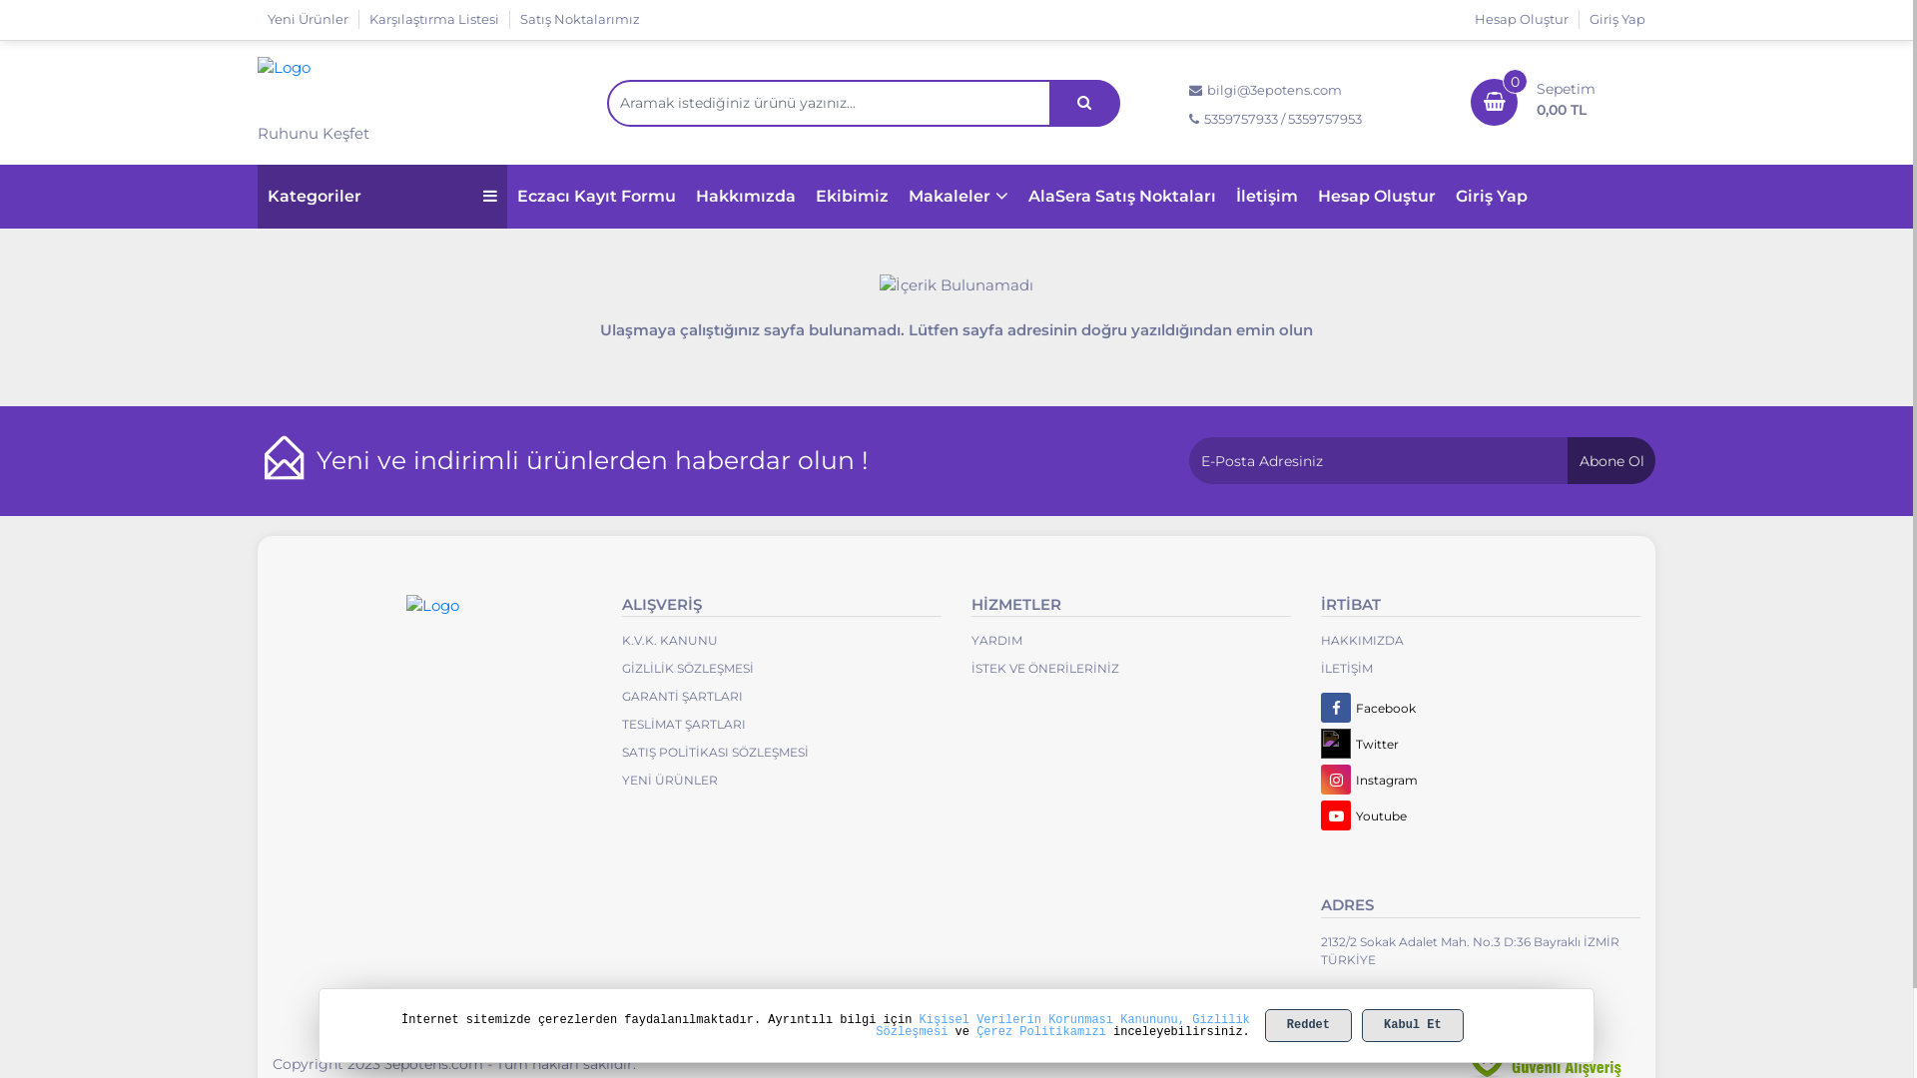 Image resolution: width=1917 pixels, height=1078 pixels. I want to click on Kategoriler, so click(382, 197).